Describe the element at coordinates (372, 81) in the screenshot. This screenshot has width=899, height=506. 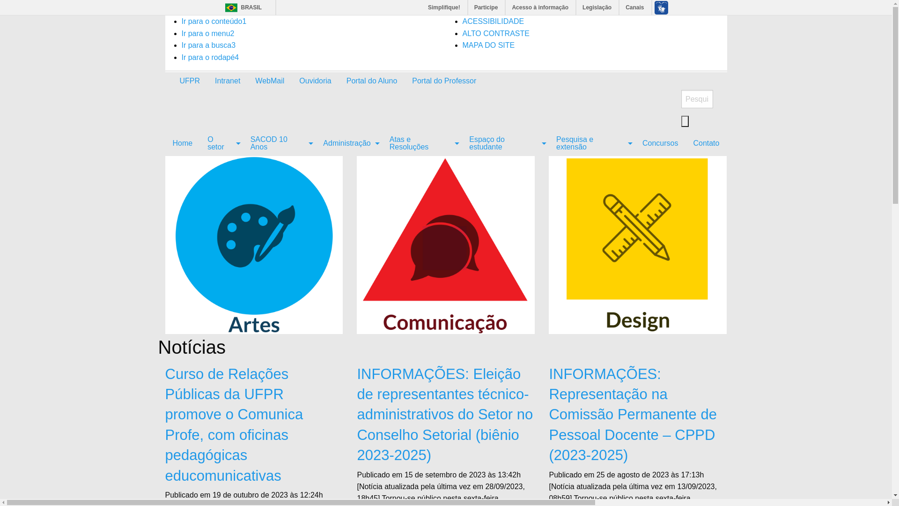
I see `Portal do Aluno` at that location.